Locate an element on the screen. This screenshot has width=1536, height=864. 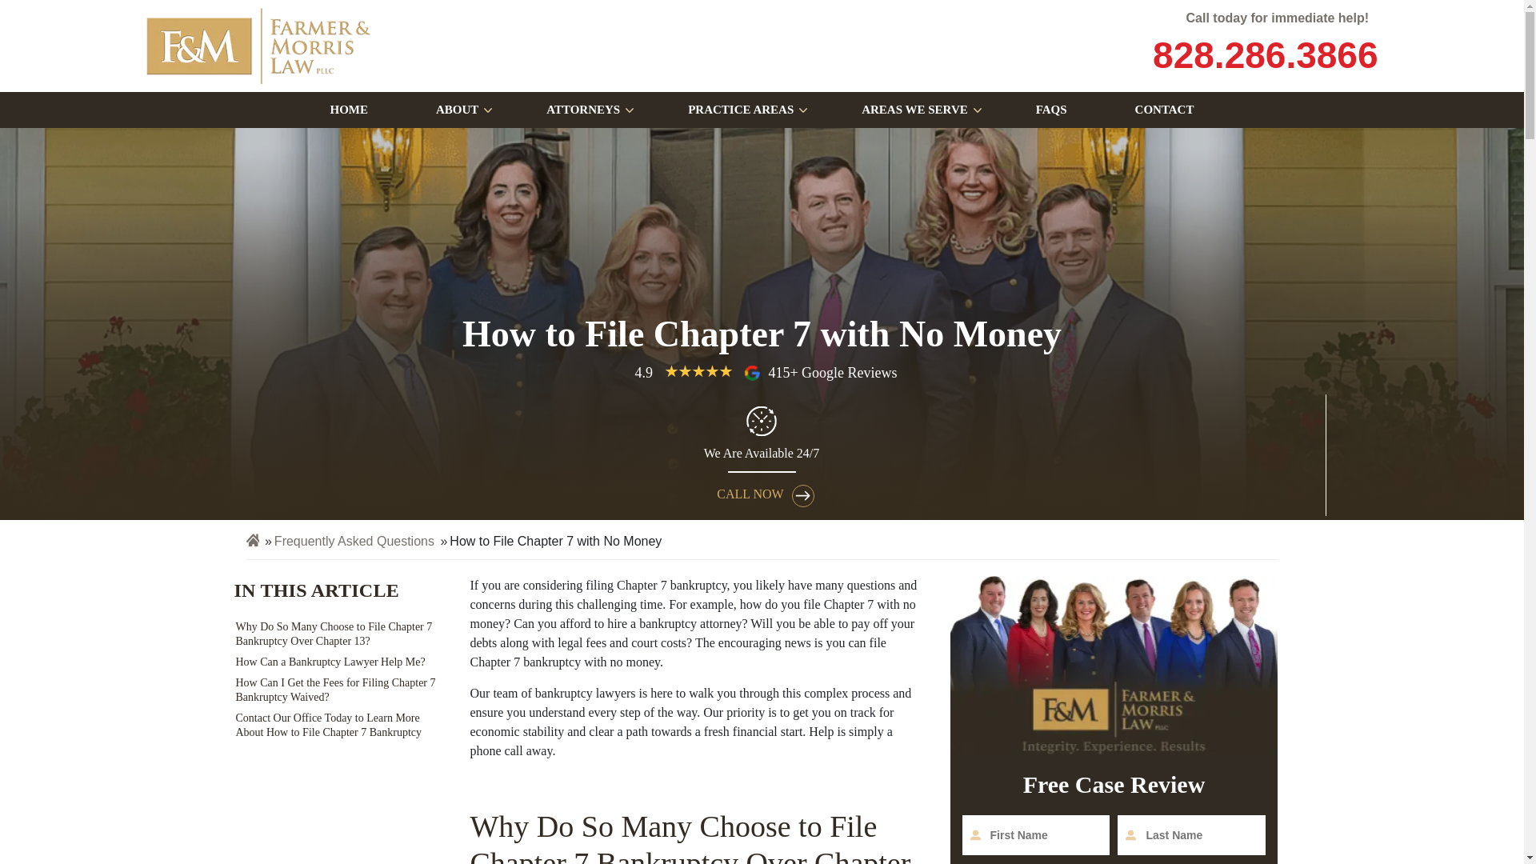
ABOUT is located at coordinates (456, 109).